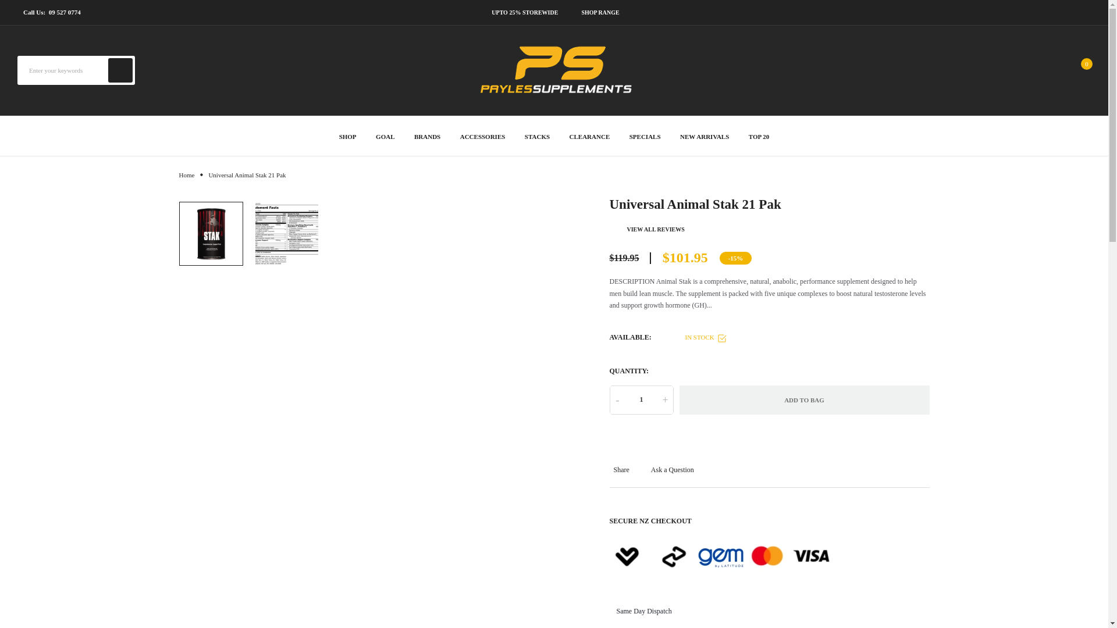 The height and width of the screenshot is (628, 1117). What do you see at coordinates (599, 12) in the screenshot?
I see `SHOP RANGE` at bounding box center [599, 12].